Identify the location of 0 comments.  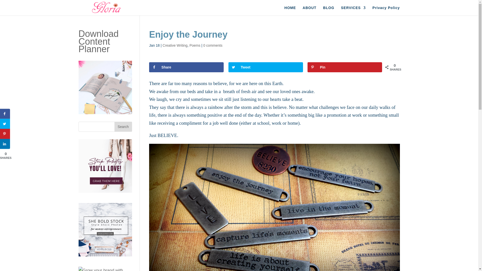
(213, 45).